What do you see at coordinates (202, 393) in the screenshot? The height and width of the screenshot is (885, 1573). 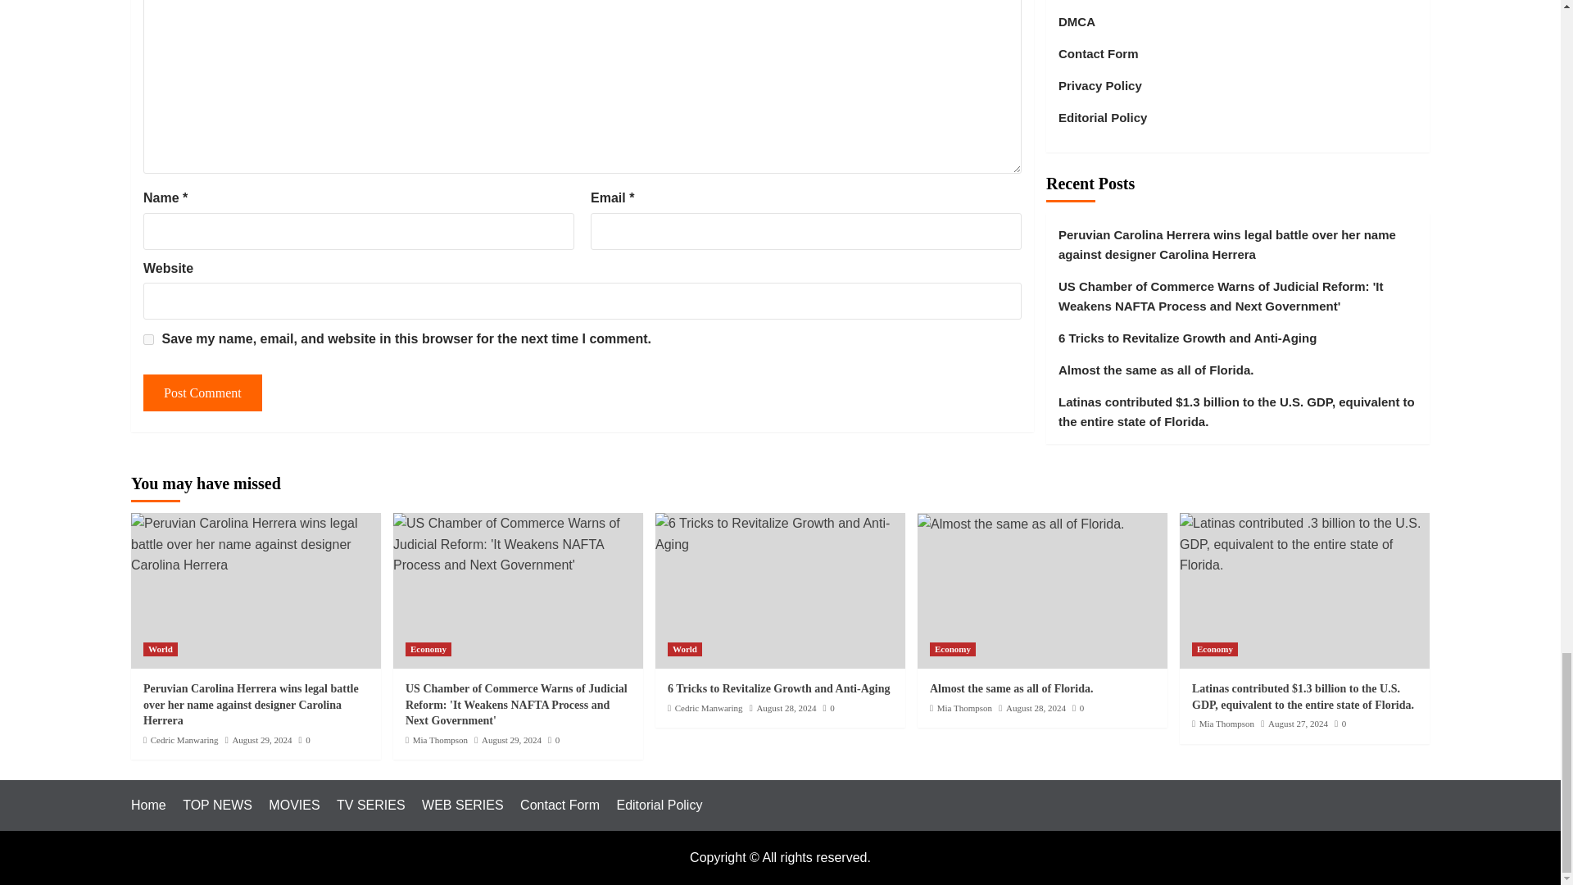 I see `Post Comment` at bounding box center [202, 393].